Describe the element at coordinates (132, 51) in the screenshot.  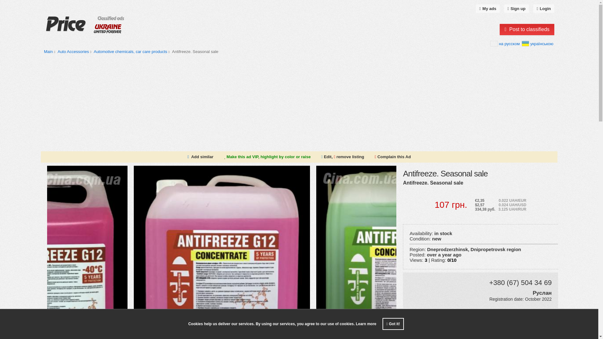
I see `166` at that location.